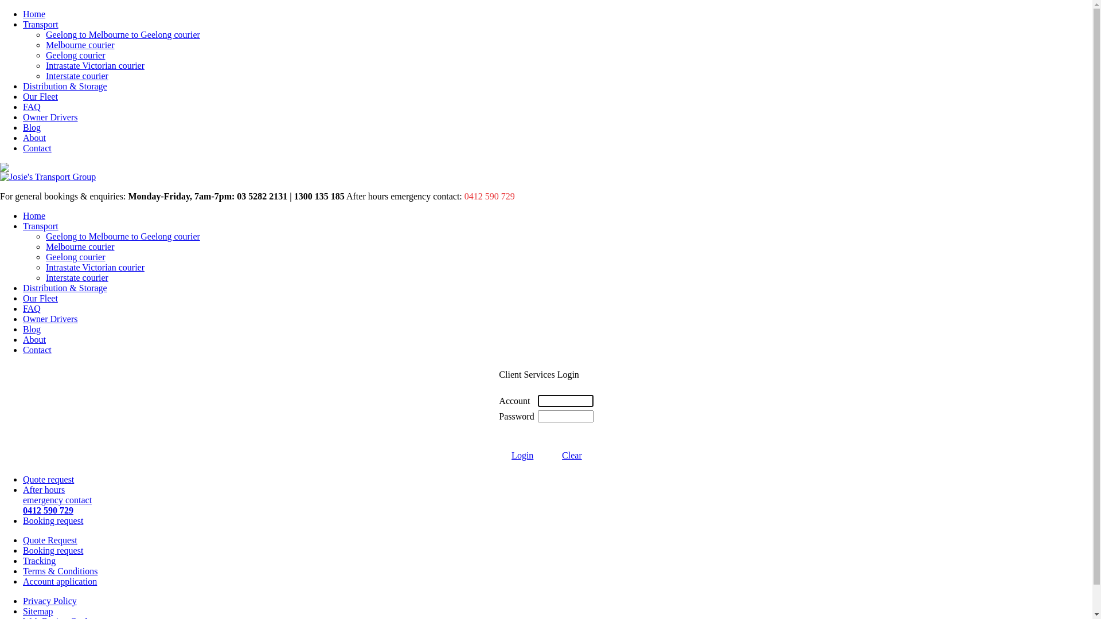  I want to click on Geelong courier, so click(569, 56).